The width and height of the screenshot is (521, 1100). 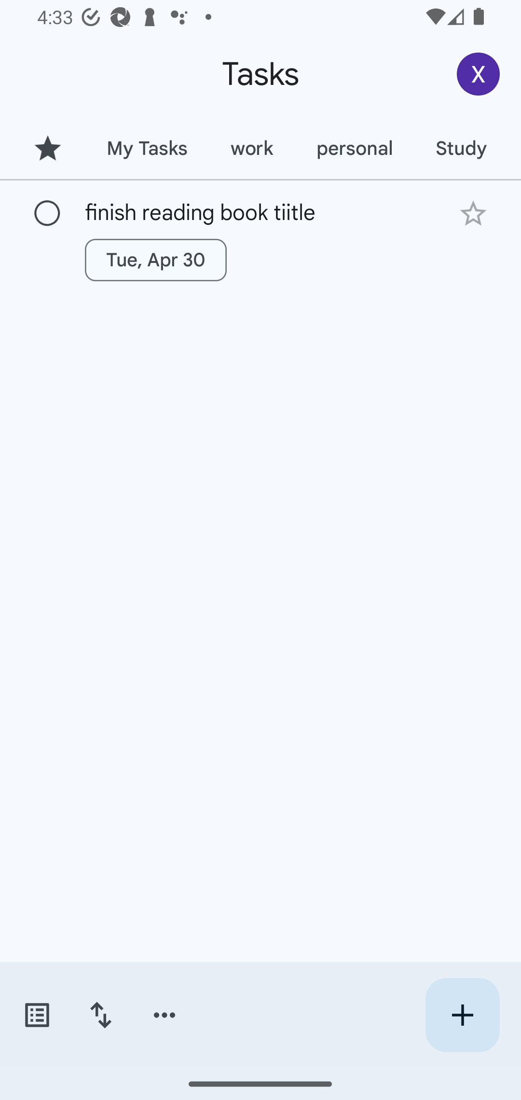 I want to click on Create new task, so click(x=462, y=1015).